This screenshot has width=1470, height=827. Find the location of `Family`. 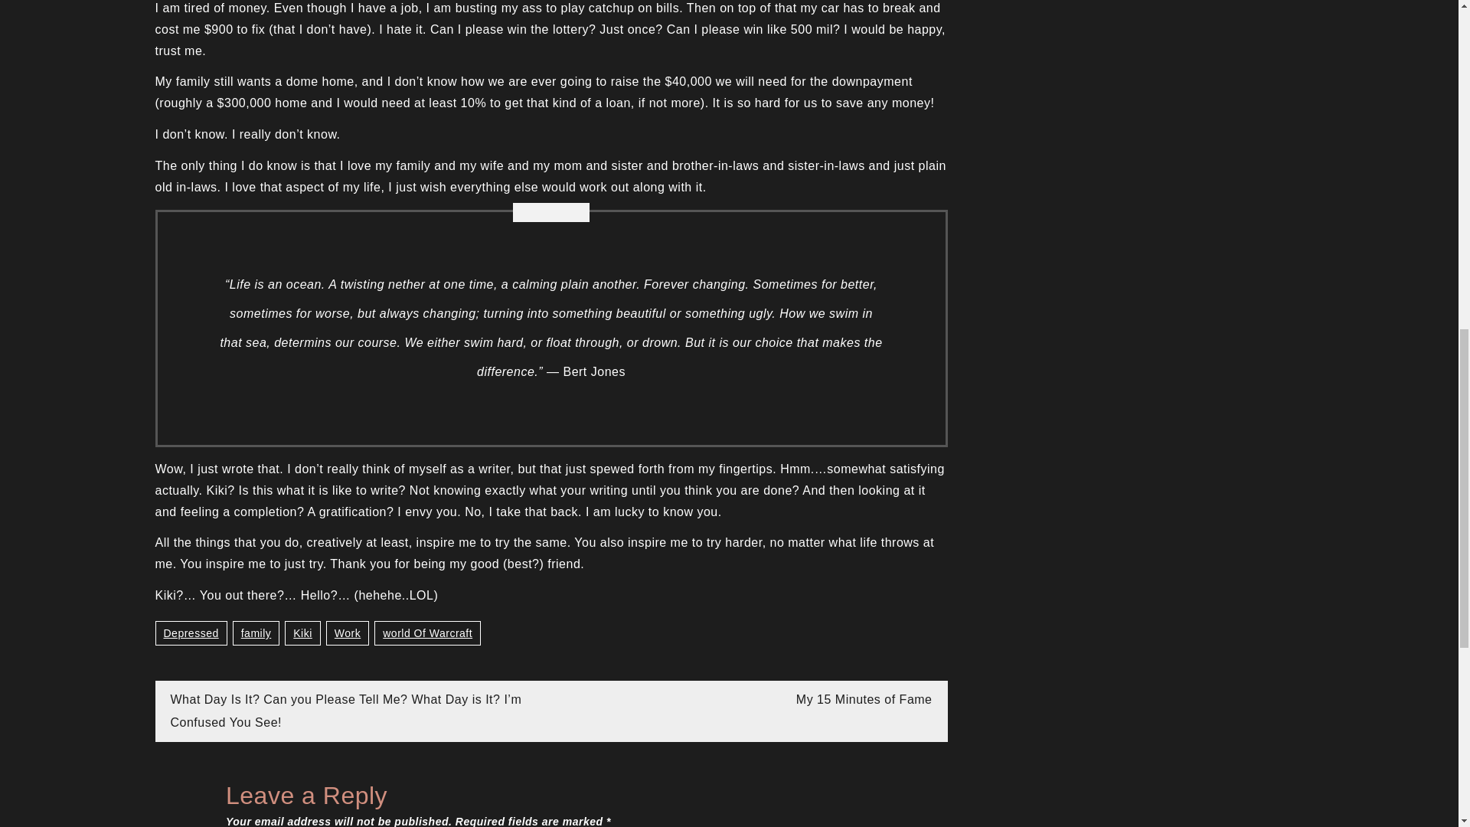

Family is located at coordinates (256, 633).